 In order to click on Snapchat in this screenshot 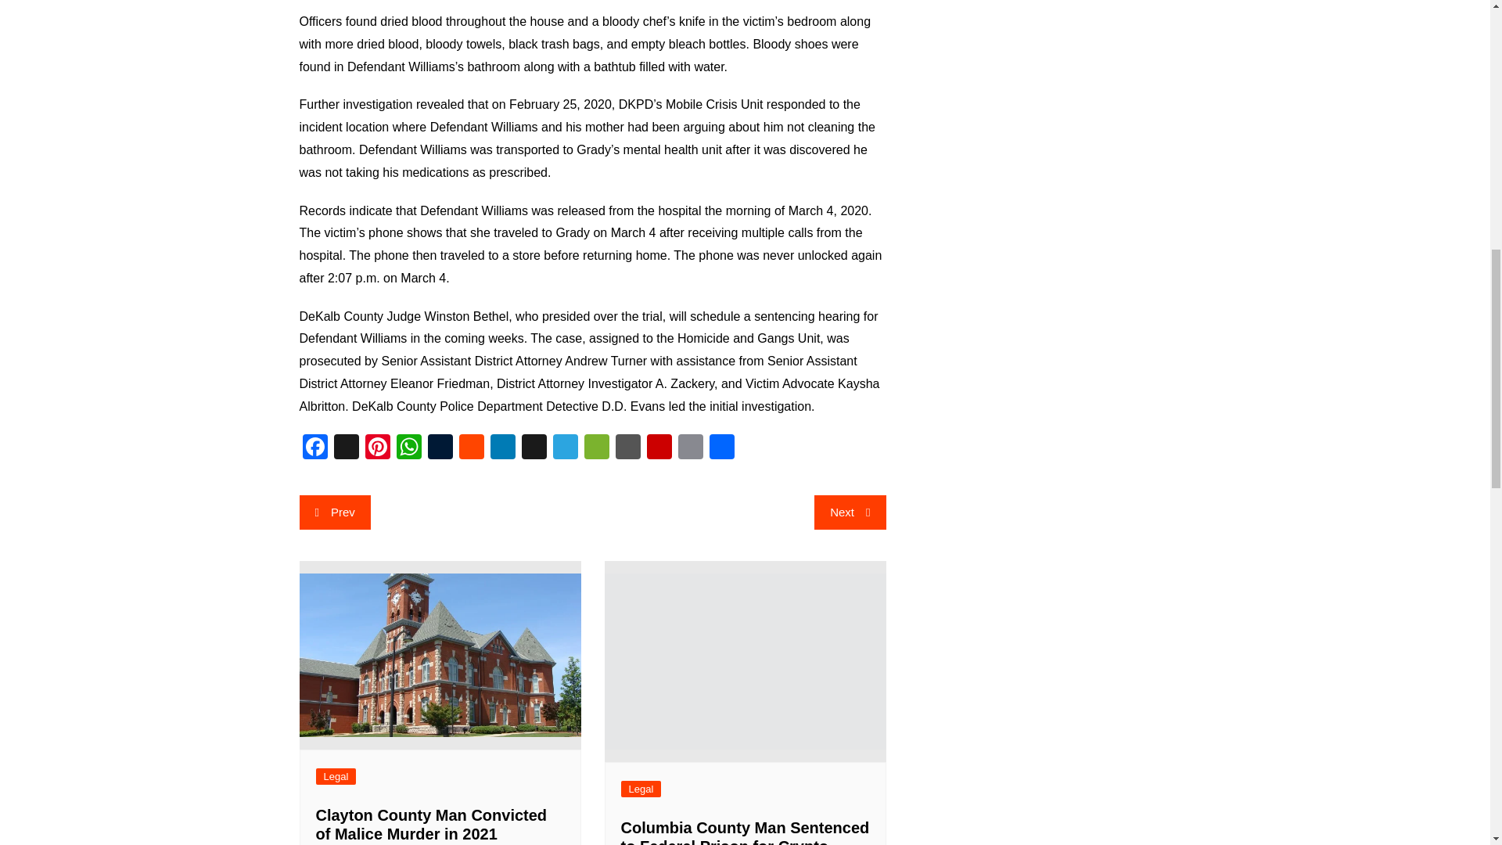, I will do `click(534, 449)`.